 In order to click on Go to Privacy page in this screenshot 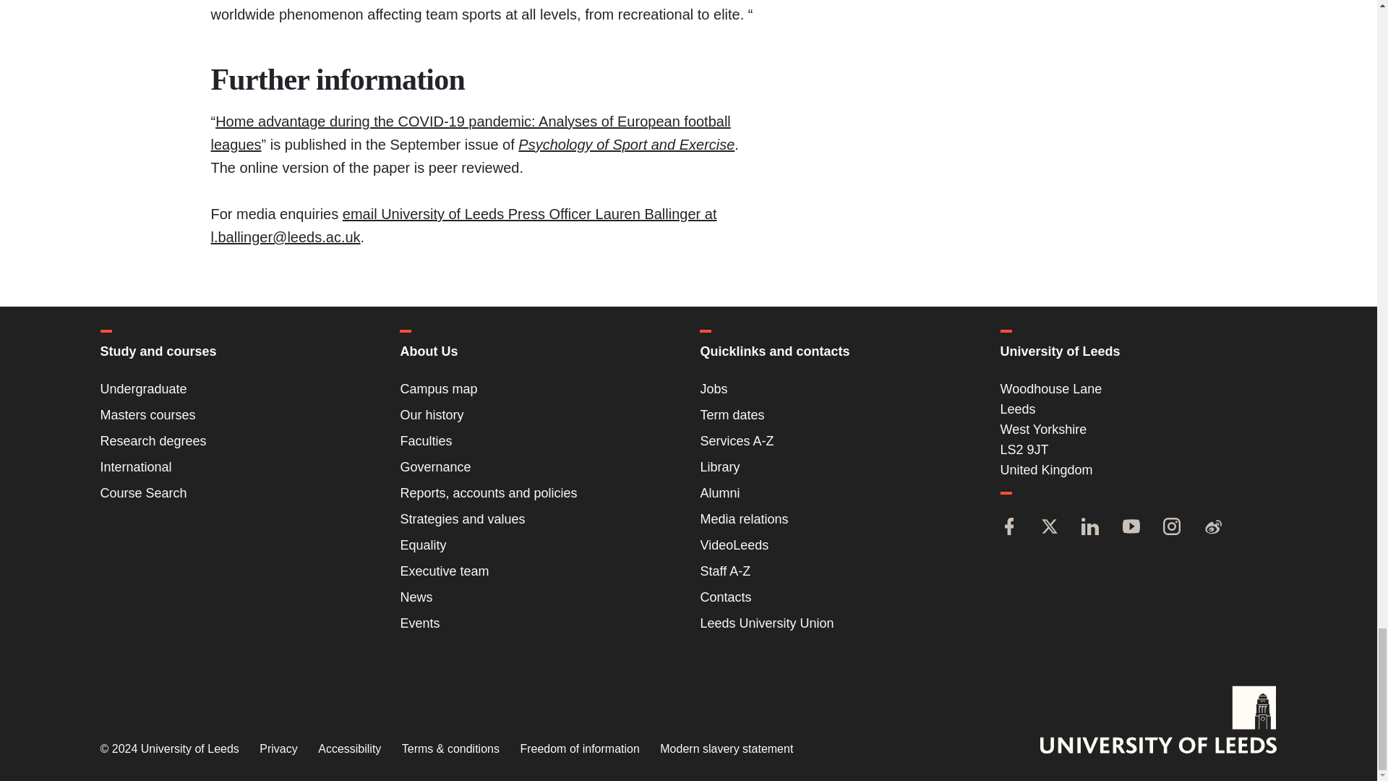, I will do `click(278, 749)`.